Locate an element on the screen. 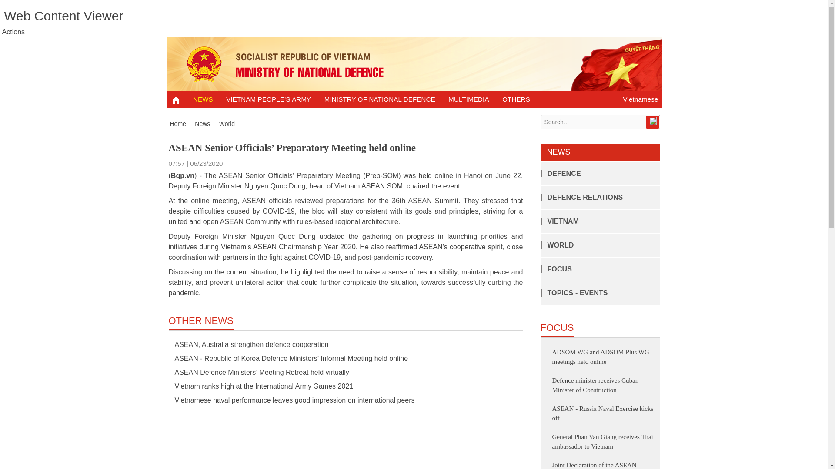  MULTIMEDIA is located at coordinates (469, 99).